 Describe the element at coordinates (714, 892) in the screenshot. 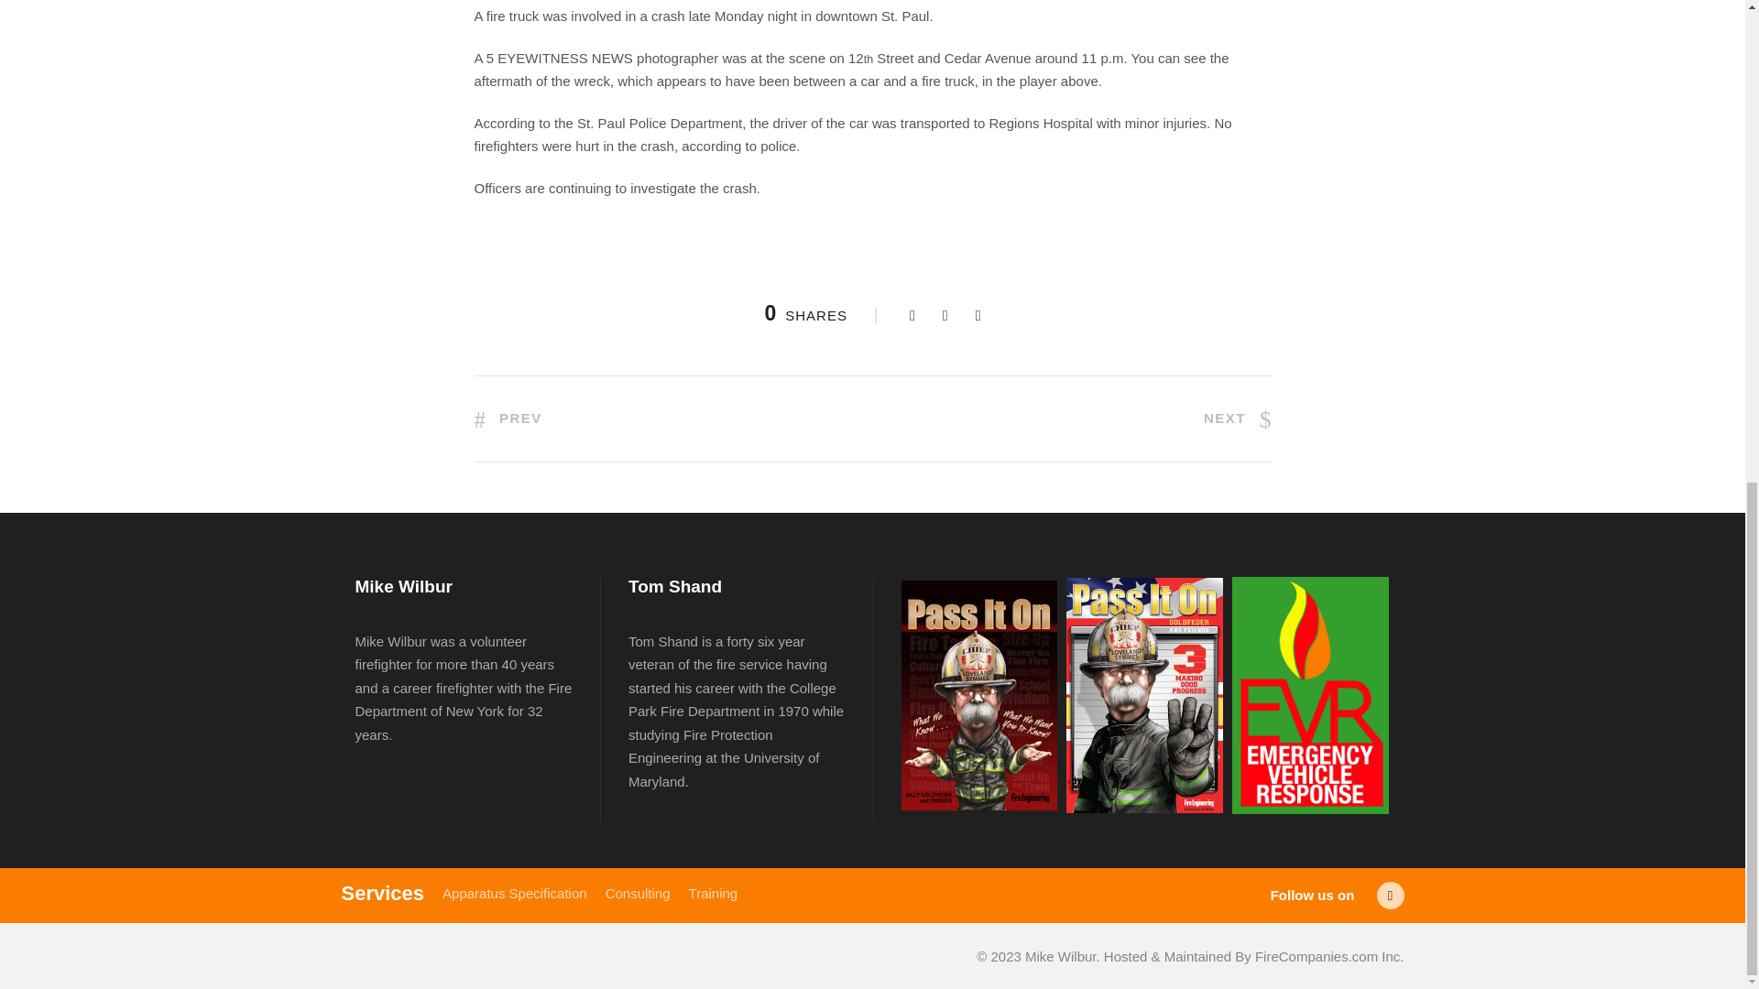

I see `Training` at that location.